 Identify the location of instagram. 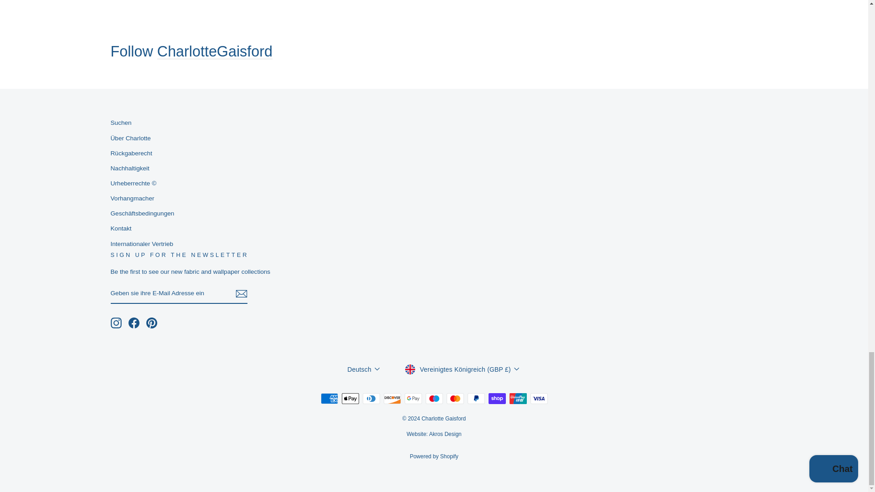
(116, 323).